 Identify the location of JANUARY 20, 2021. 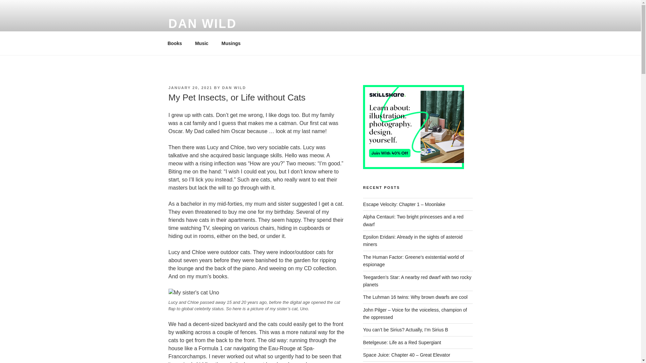
(190, 87).